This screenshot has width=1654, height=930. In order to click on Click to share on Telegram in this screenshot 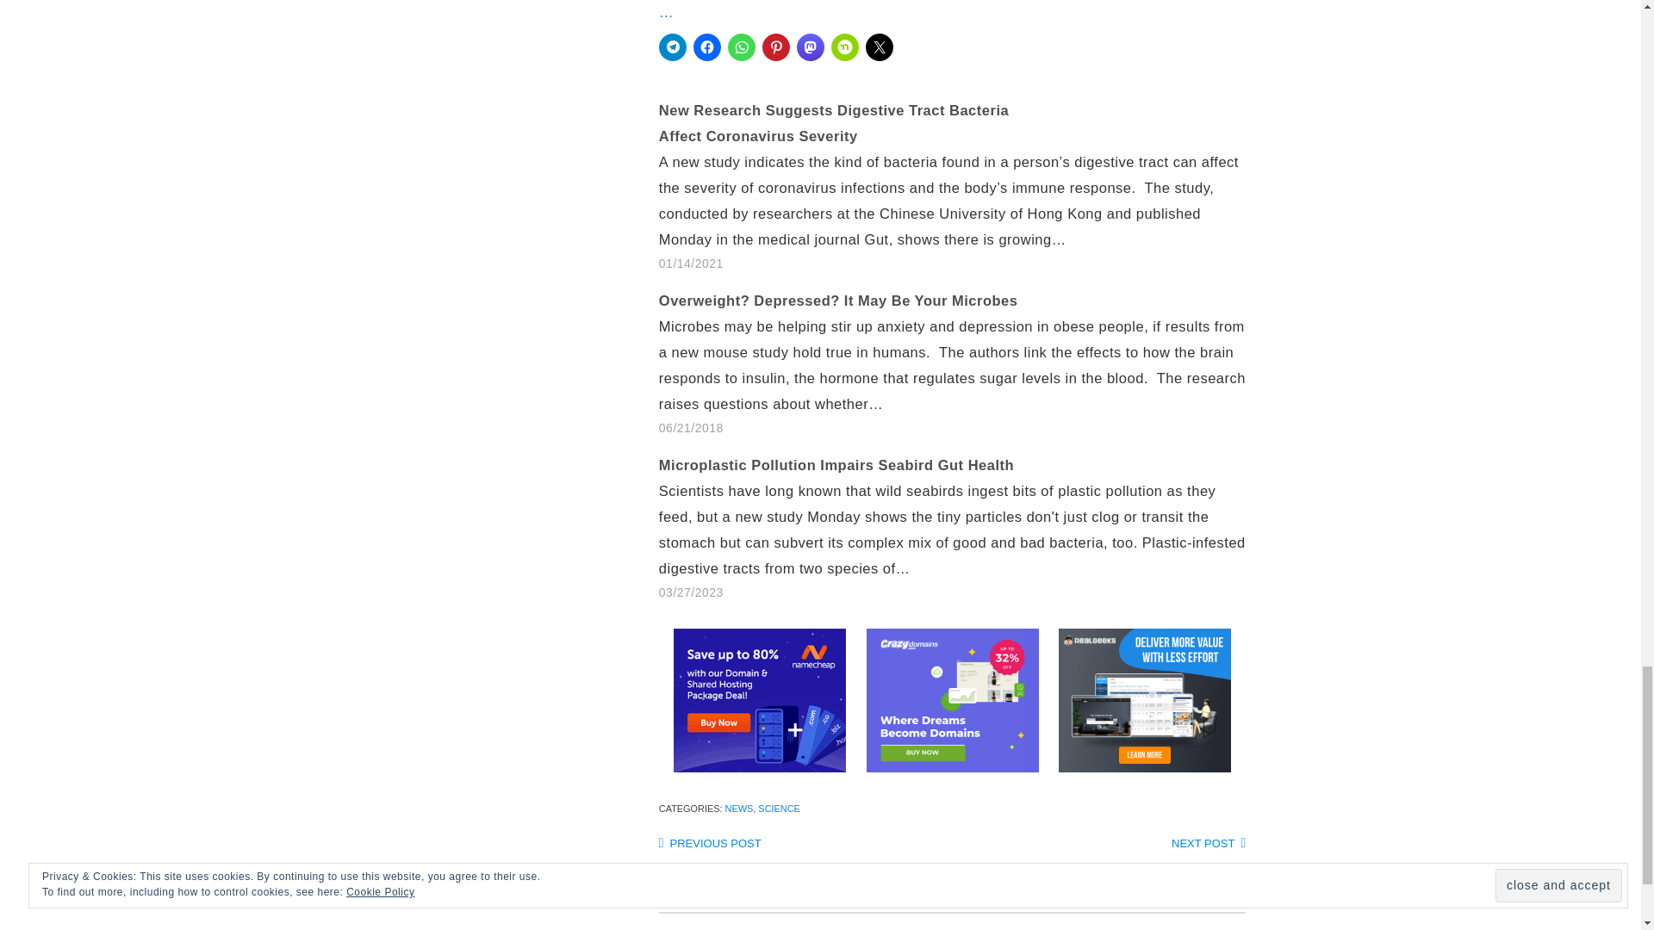, I will do `click(672, 46)`.